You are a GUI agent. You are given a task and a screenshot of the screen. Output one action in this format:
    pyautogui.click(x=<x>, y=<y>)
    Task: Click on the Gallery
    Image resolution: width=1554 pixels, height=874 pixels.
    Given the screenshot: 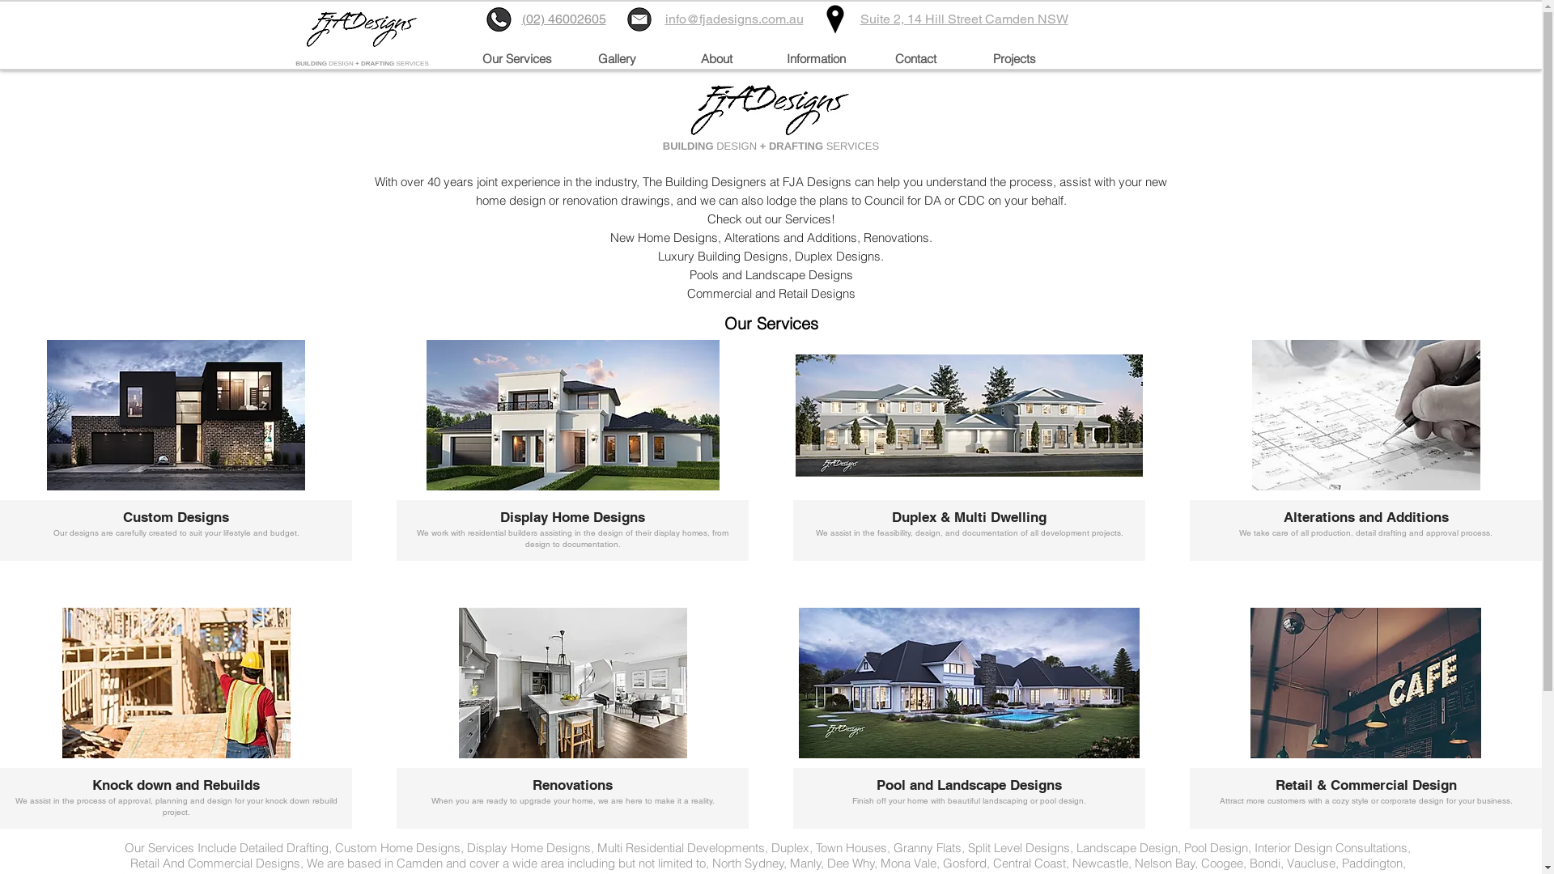 What is the action you would take?
    pyautogui.click(x=617, y=58)
    